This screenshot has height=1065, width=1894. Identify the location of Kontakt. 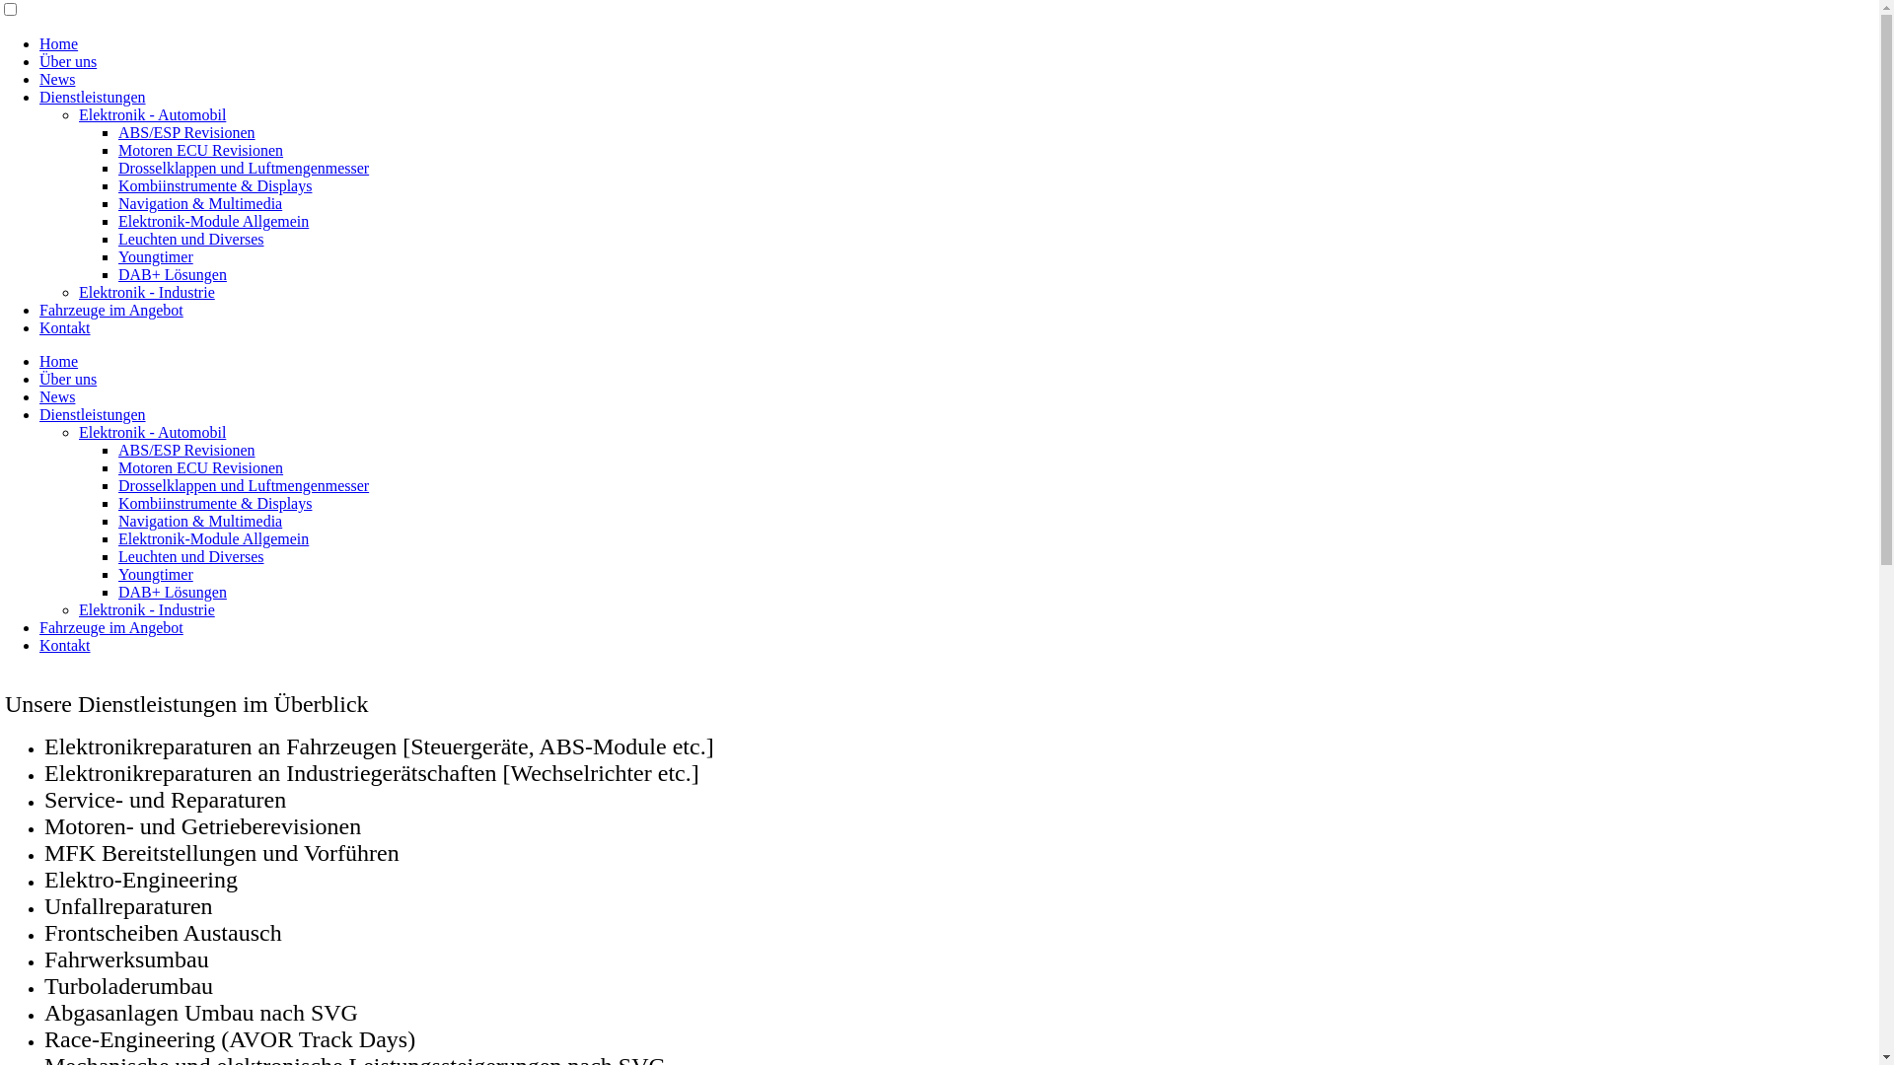
(65, 327).